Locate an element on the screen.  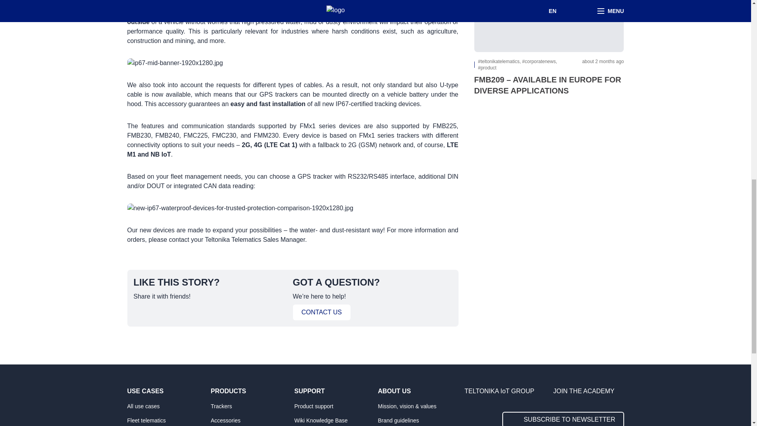
Fleet telematics is located at coordinates (166, 420).